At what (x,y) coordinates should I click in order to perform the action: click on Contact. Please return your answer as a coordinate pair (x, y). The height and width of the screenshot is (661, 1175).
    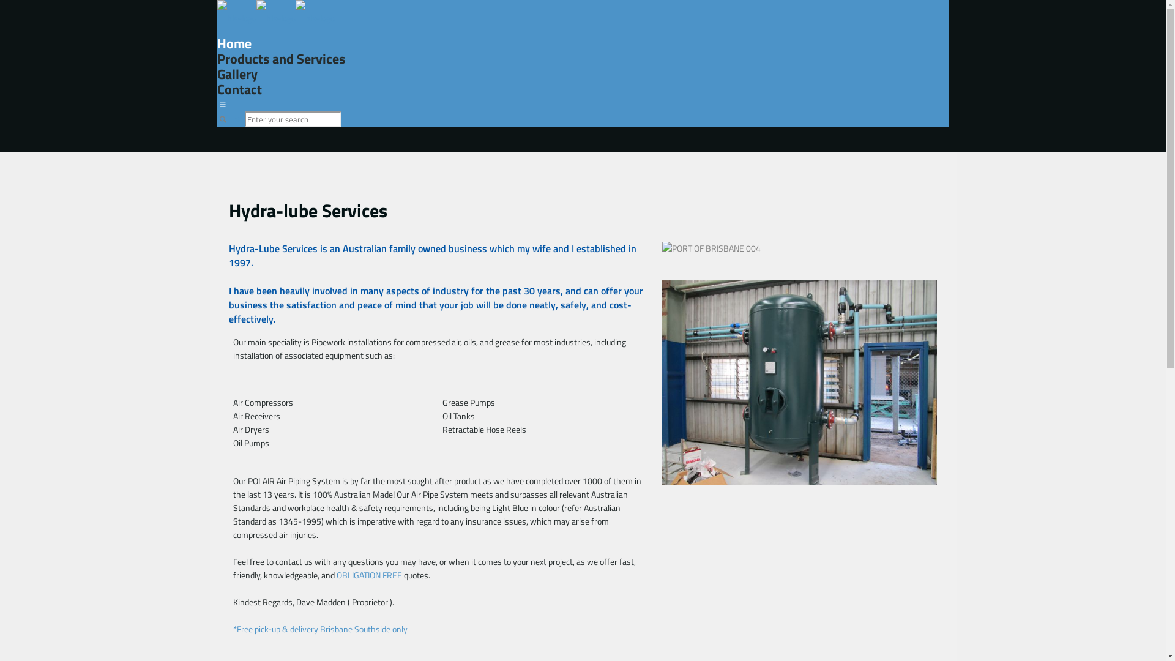
    Looking at the image, I should click on (240, 89).